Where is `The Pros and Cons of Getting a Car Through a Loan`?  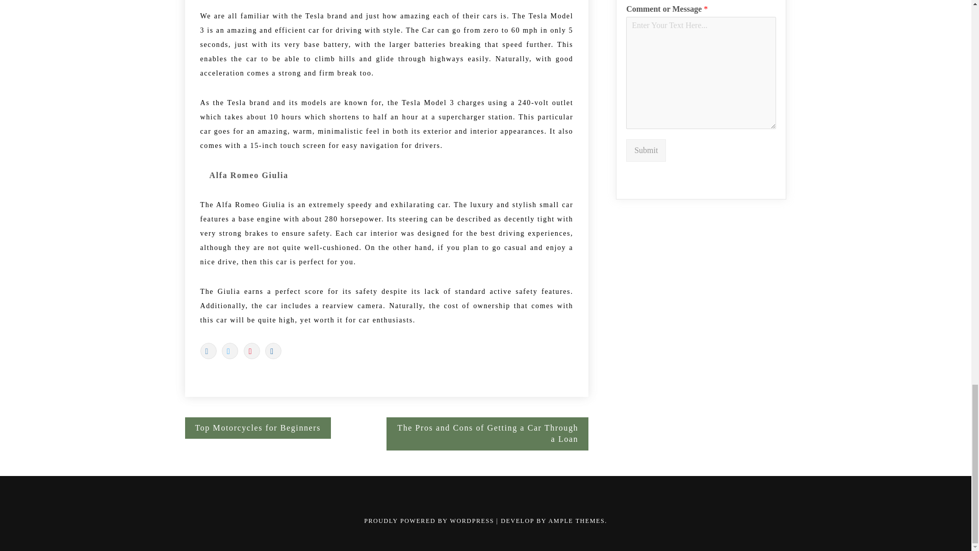
The Pros and Cons of Getting a Car Through a Loan is located at coordinates (487, 434).